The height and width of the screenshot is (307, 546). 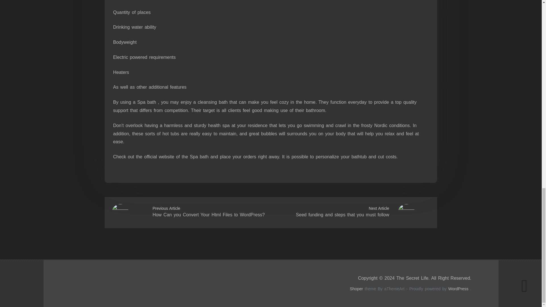 I want to click on WordPress, so click(x=458, y=289).